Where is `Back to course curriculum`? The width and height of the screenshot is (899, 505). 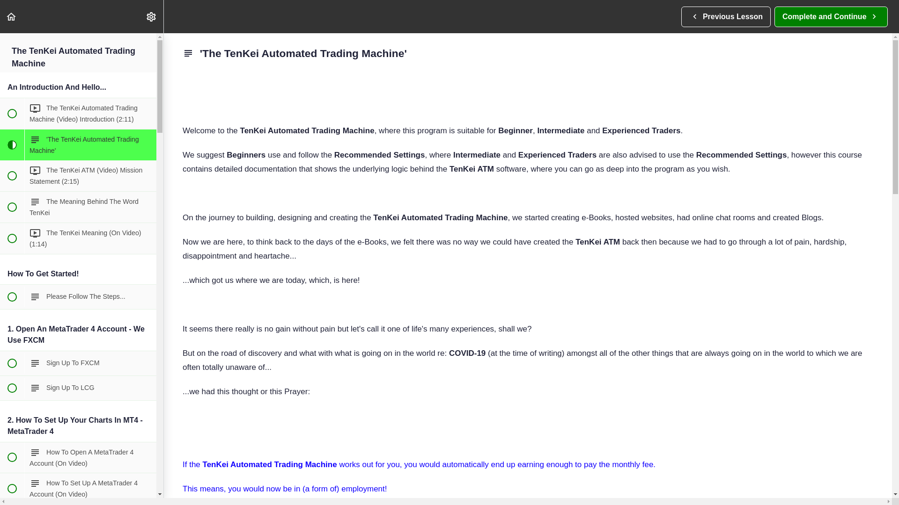
Back to course curriculum is located at coordinates (78, 145).